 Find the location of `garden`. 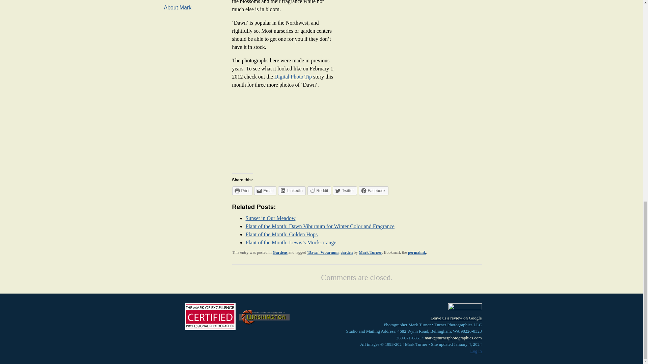

garden is located at coordinates (346, 252).